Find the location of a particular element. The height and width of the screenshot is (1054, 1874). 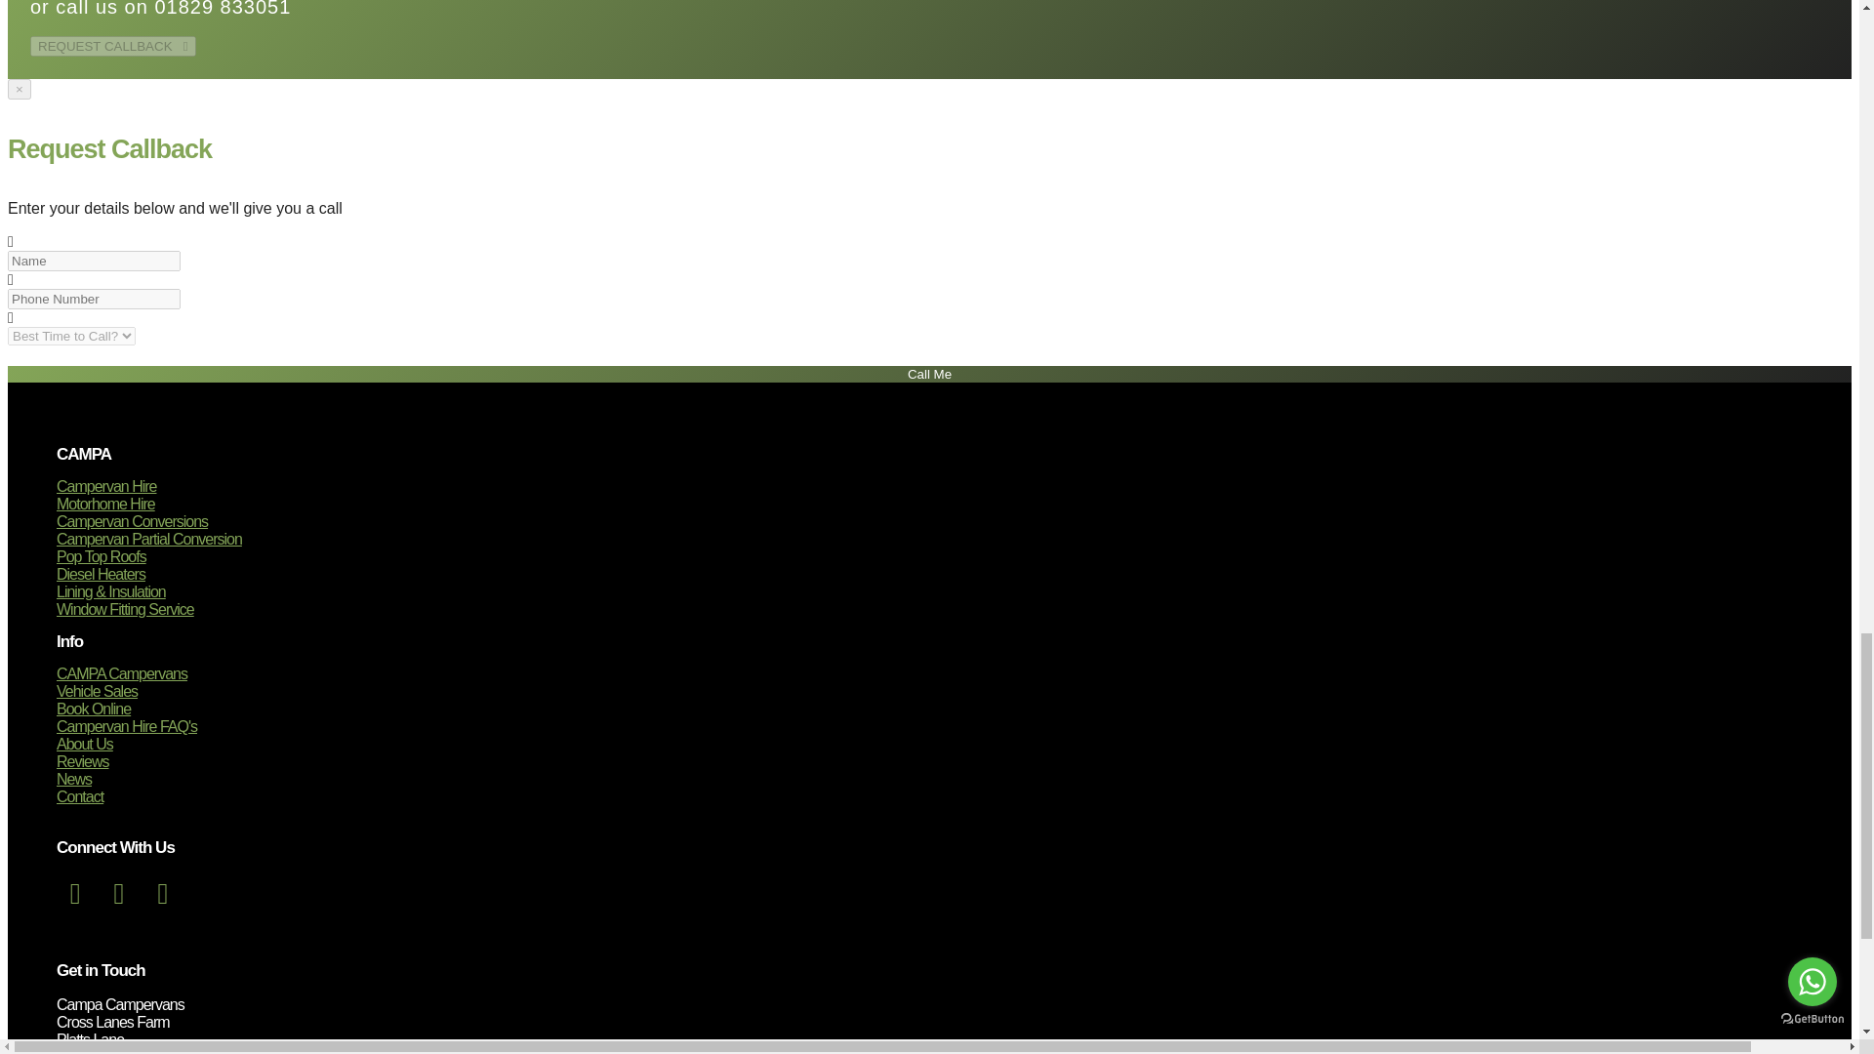

Campervan Hire is located at coordinates (105, 486).